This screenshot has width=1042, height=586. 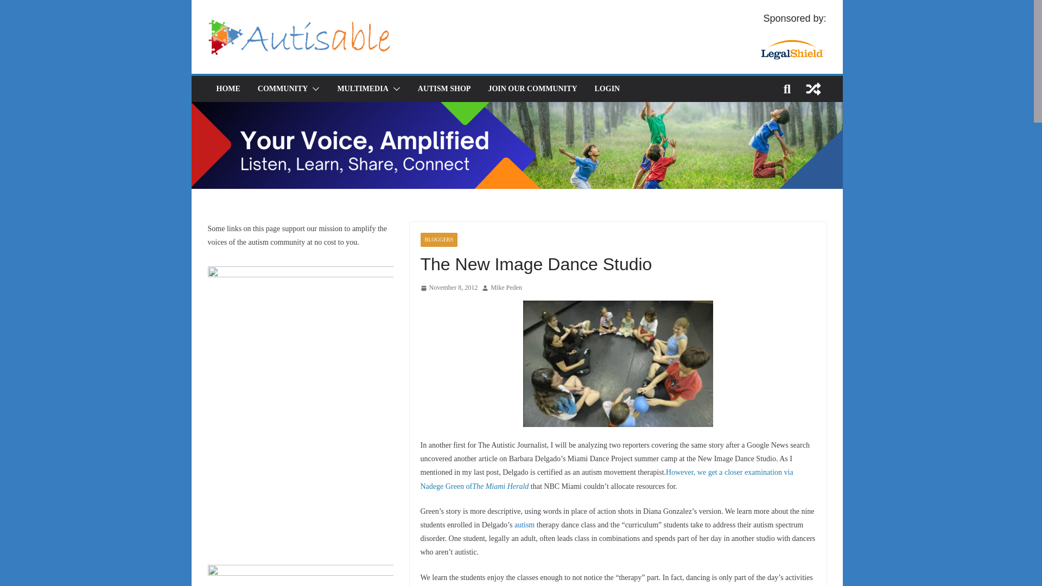 What do you see at coordinates (439, 239) in the screenshot?
I see `BLOGGERS` at bounding box center [439, 239].